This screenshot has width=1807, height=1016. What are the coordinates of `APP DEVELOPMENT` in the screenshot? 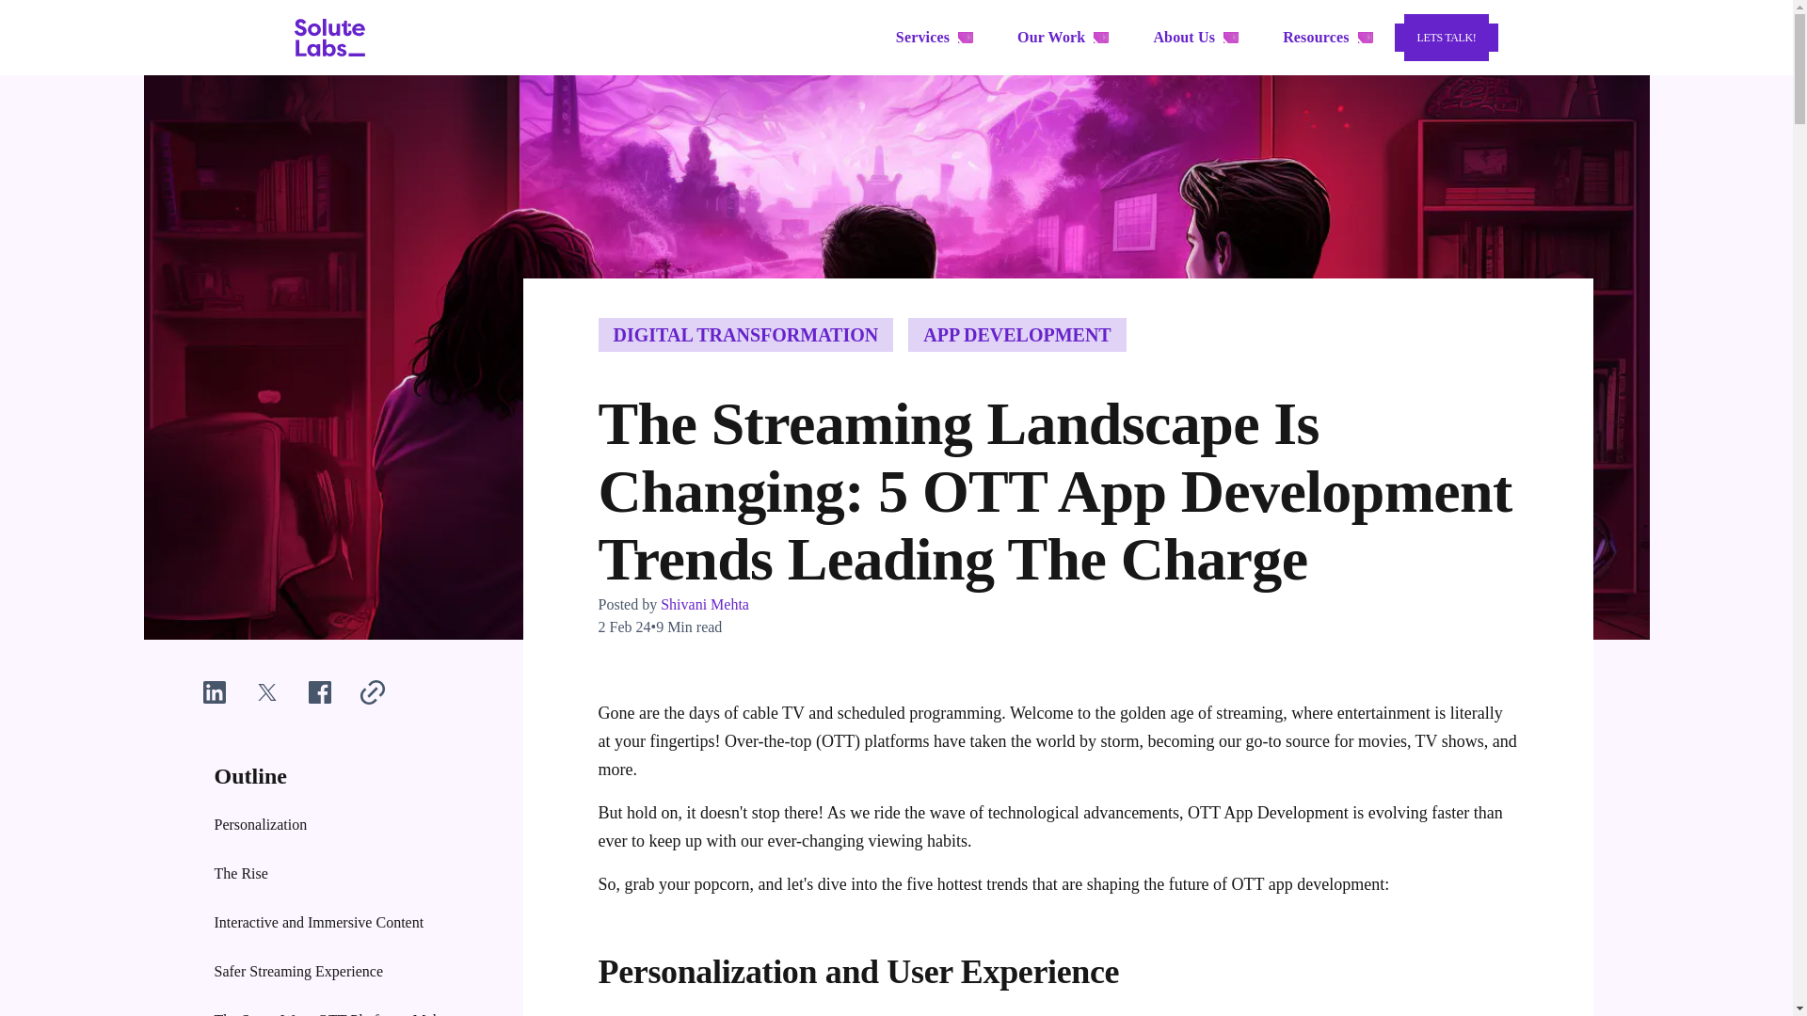 It's located at (1016, 335).